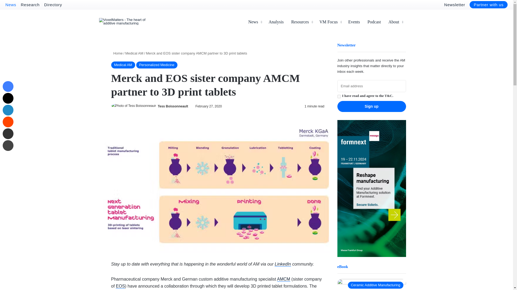  I want to click on Facebook, so click(8, 86).